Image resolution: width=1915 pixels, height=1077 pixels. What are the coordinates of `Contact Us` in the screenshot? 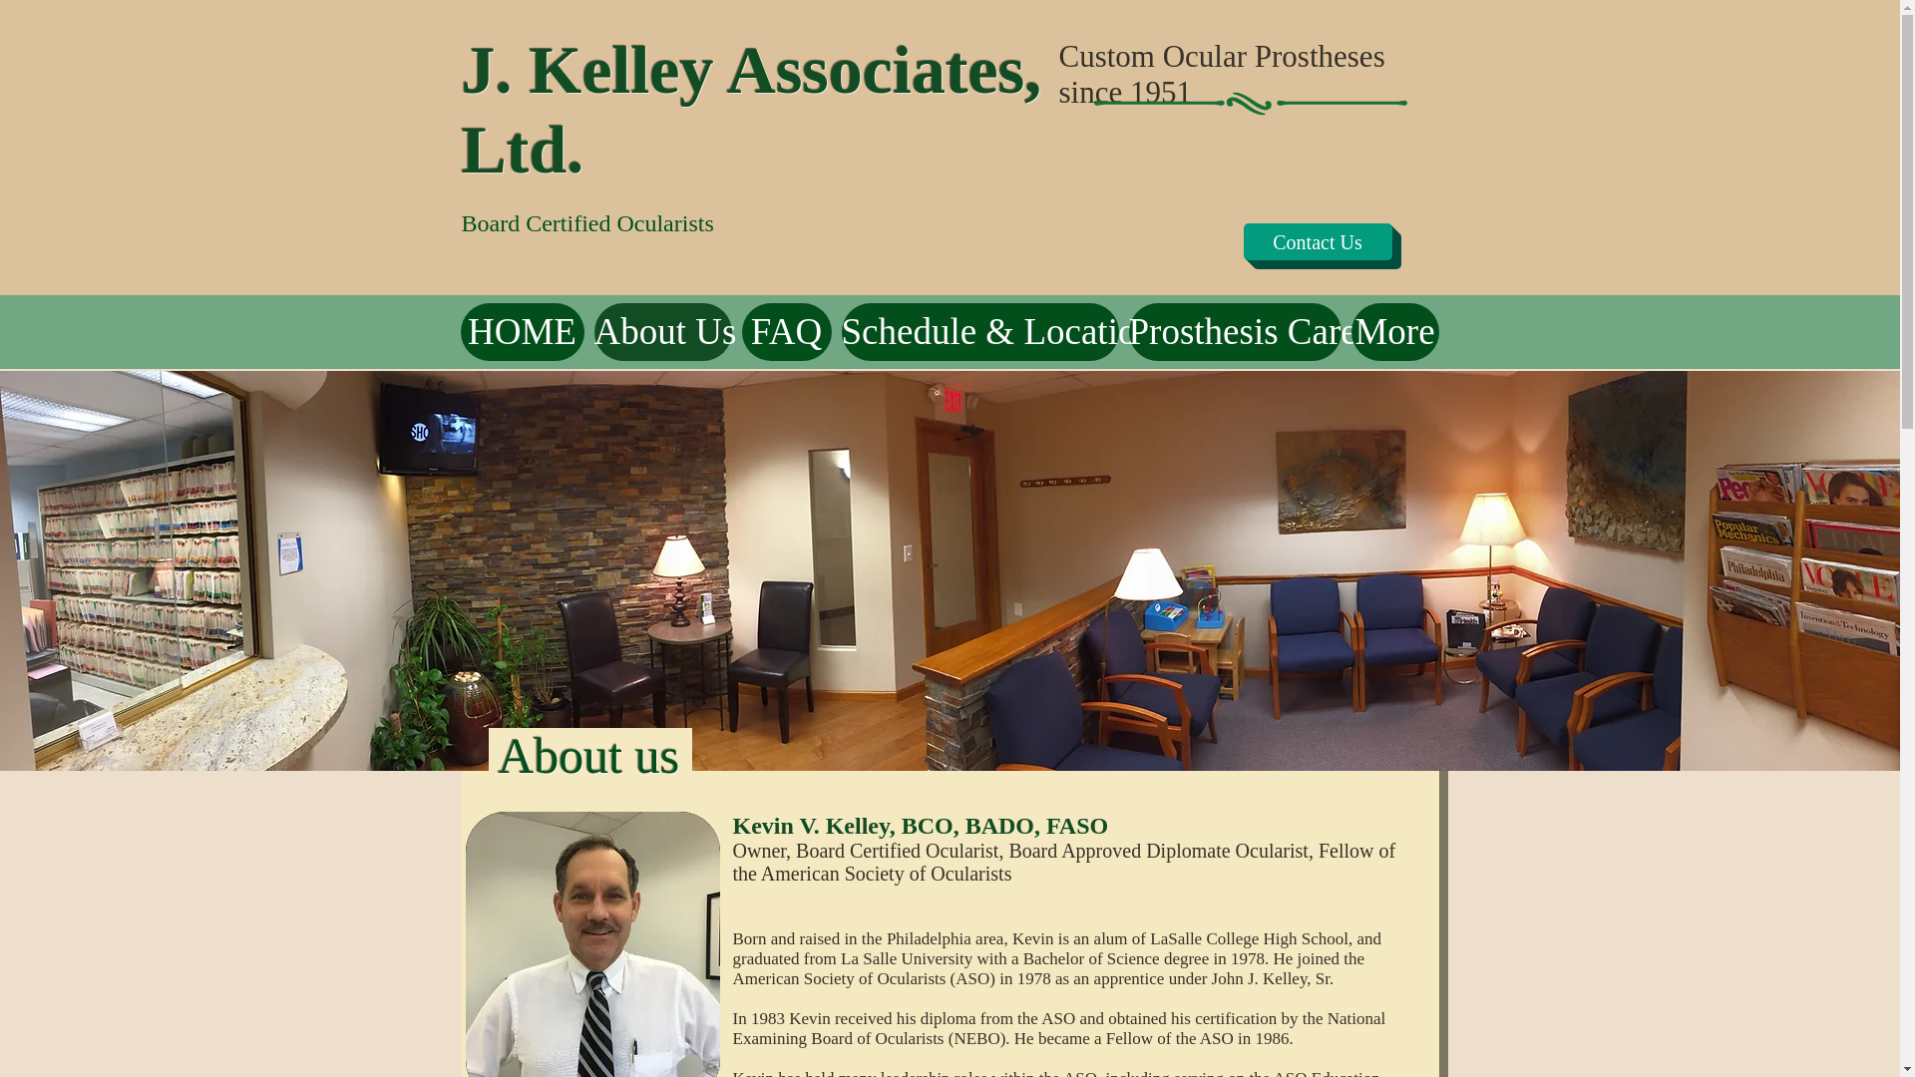 It's located at (1317, 241).